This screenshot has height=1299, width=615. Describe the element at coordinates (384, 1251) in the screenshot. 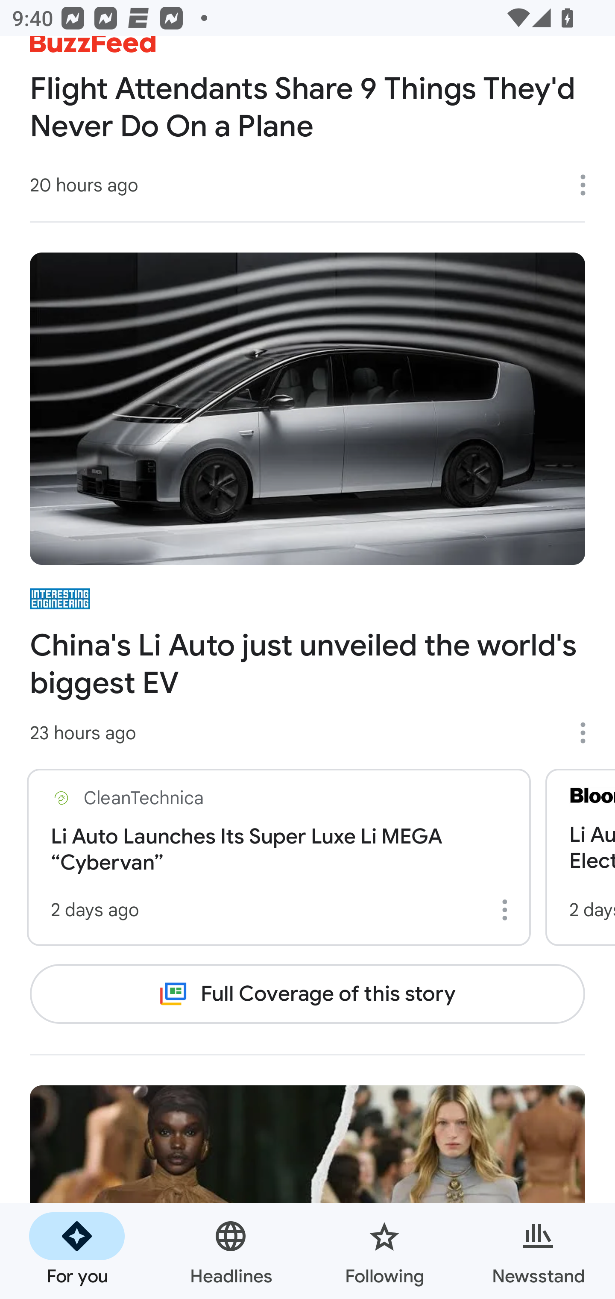

I see `Following` at that location.